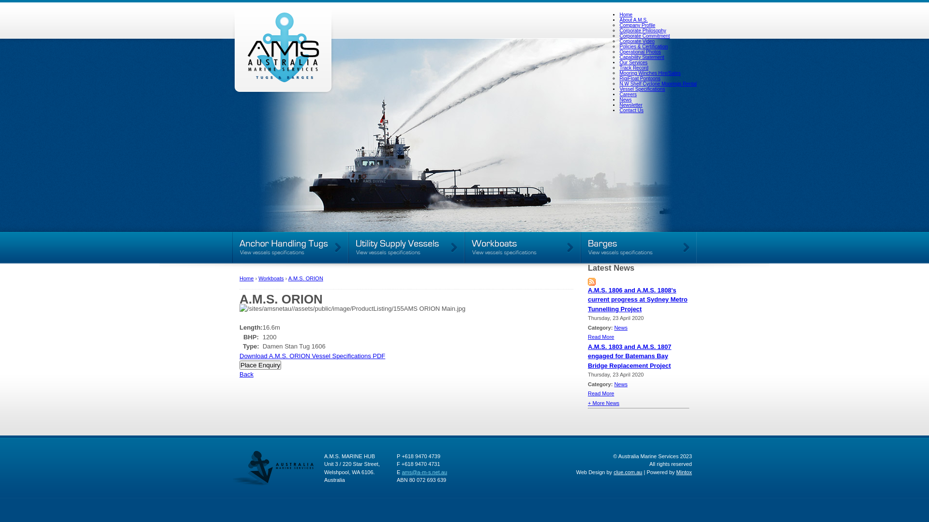 The image size is (929, 522). I want to click on A.M.S. ORION, so click(306, 278).